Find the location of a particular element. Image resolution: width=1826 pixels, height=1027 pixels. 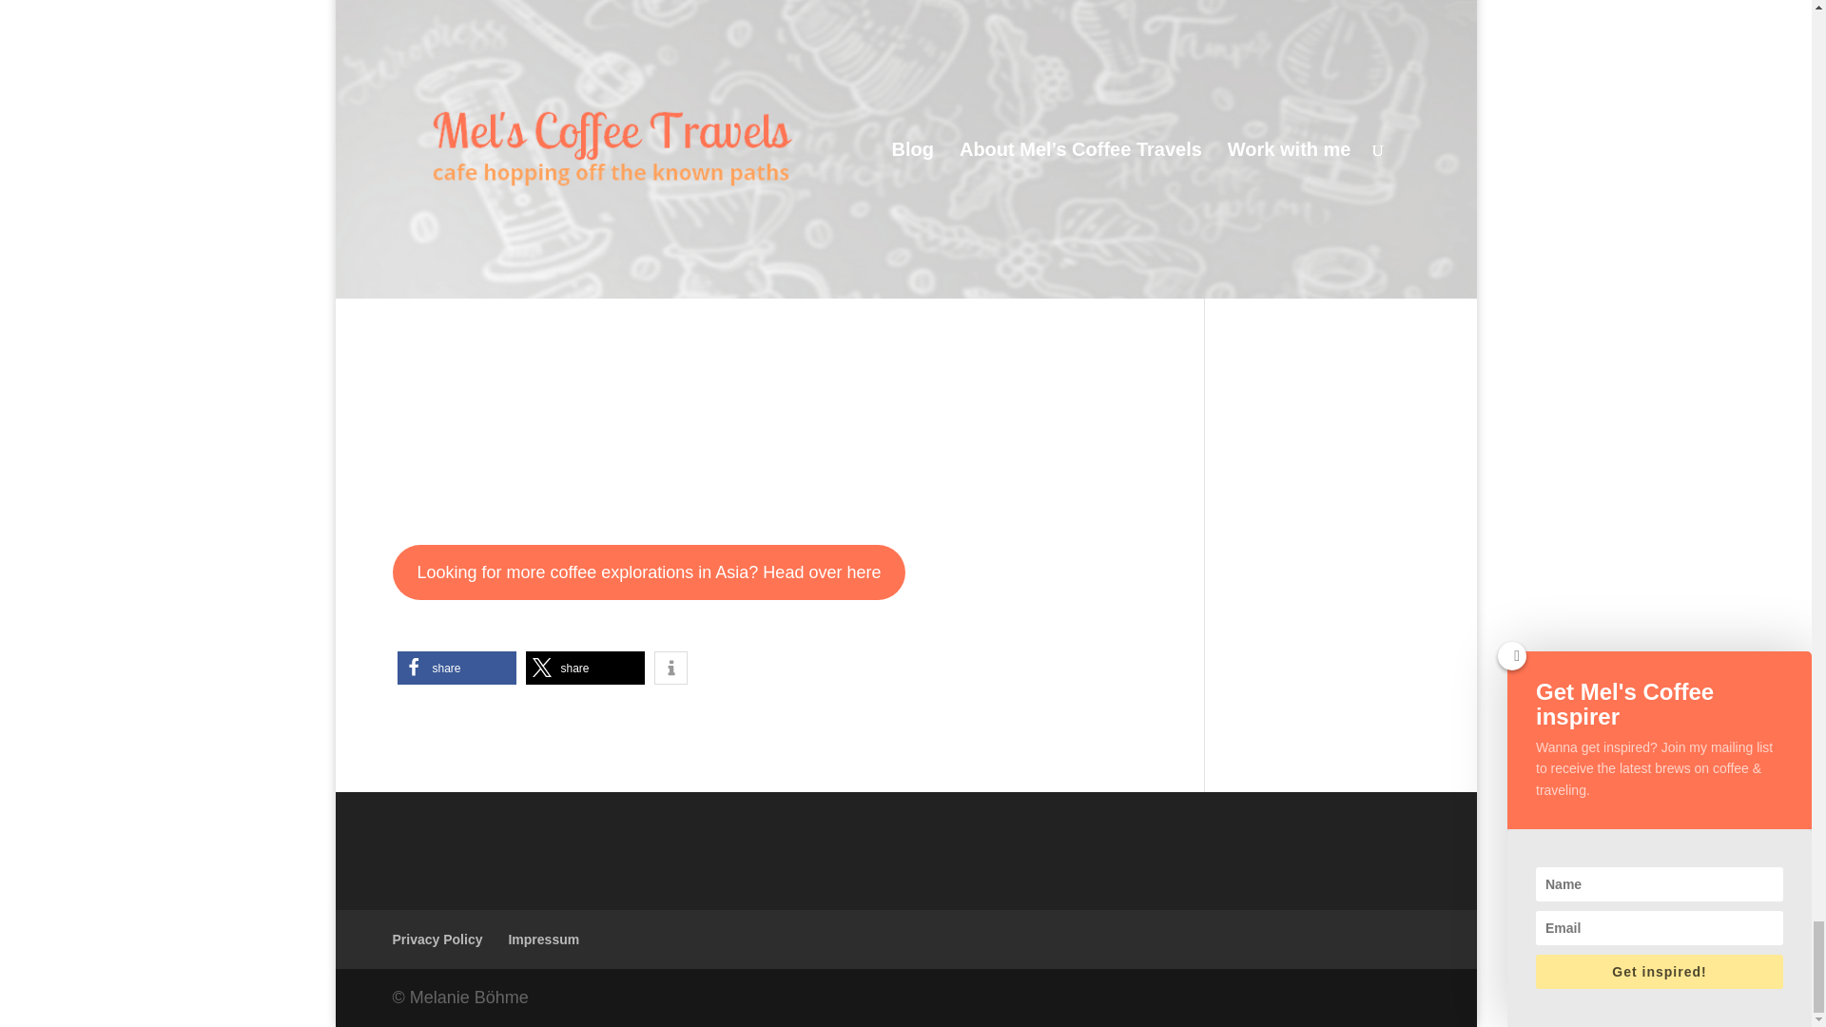

Share on Facebook is located at coordinates (456, 668).